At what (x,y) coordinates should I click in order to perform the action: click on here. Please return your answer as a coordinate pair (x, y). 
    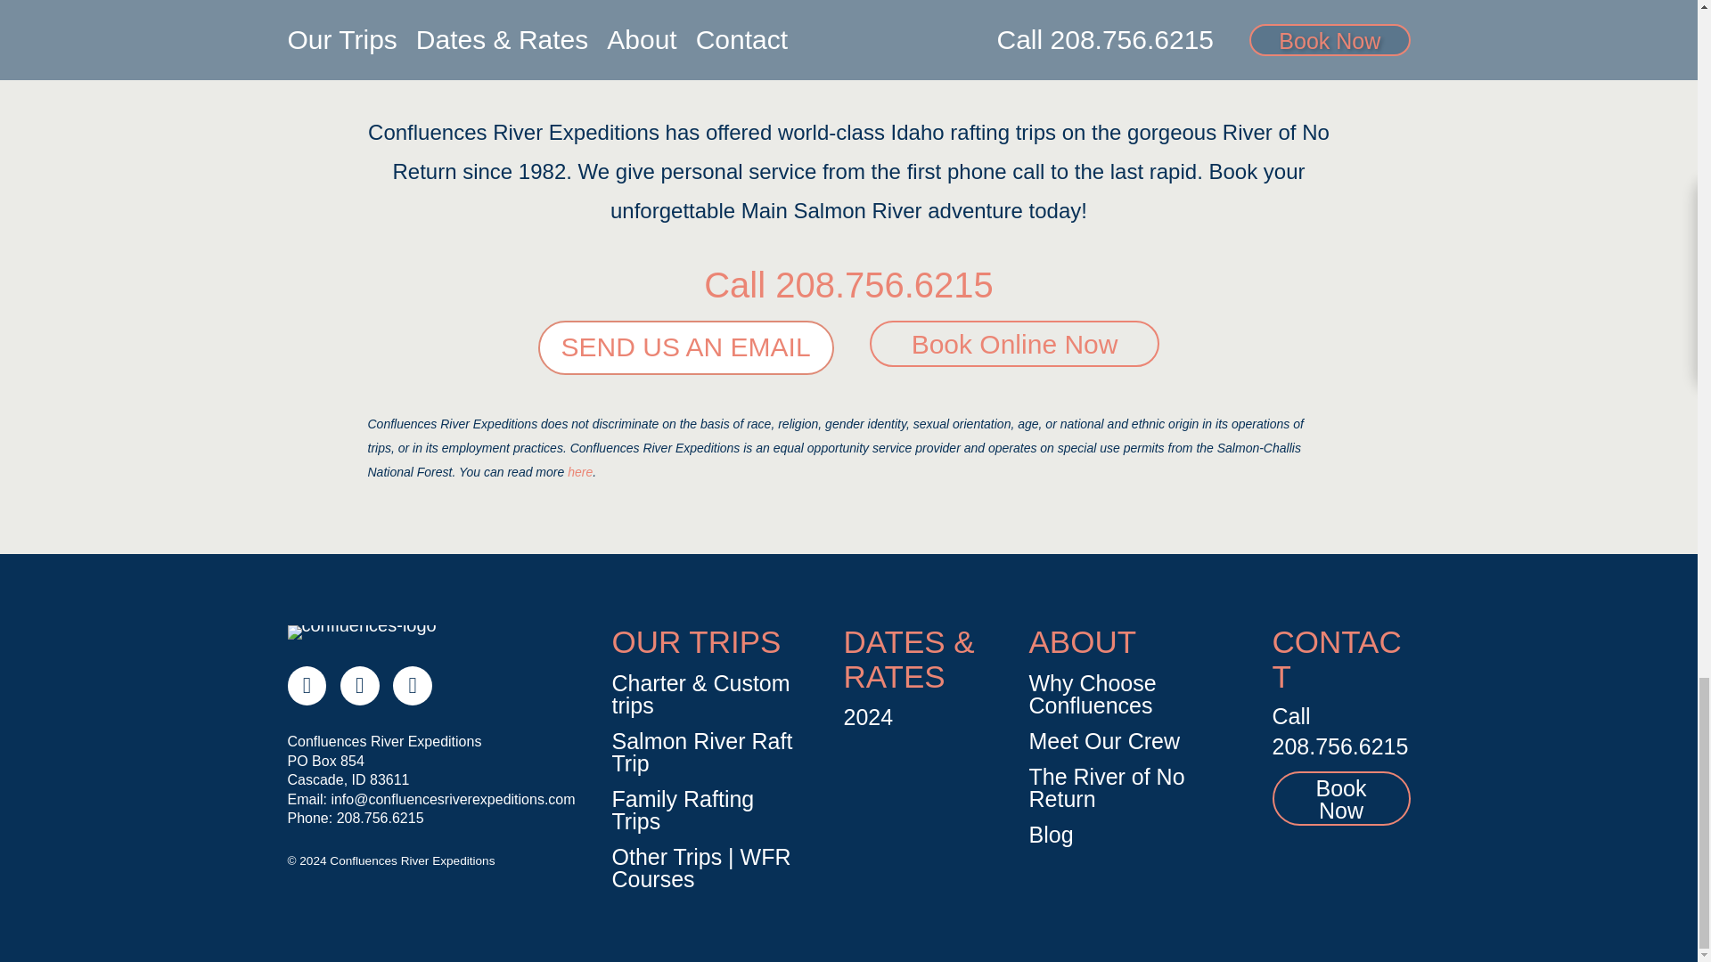
    Looking at the image, I should click on (579, 471).